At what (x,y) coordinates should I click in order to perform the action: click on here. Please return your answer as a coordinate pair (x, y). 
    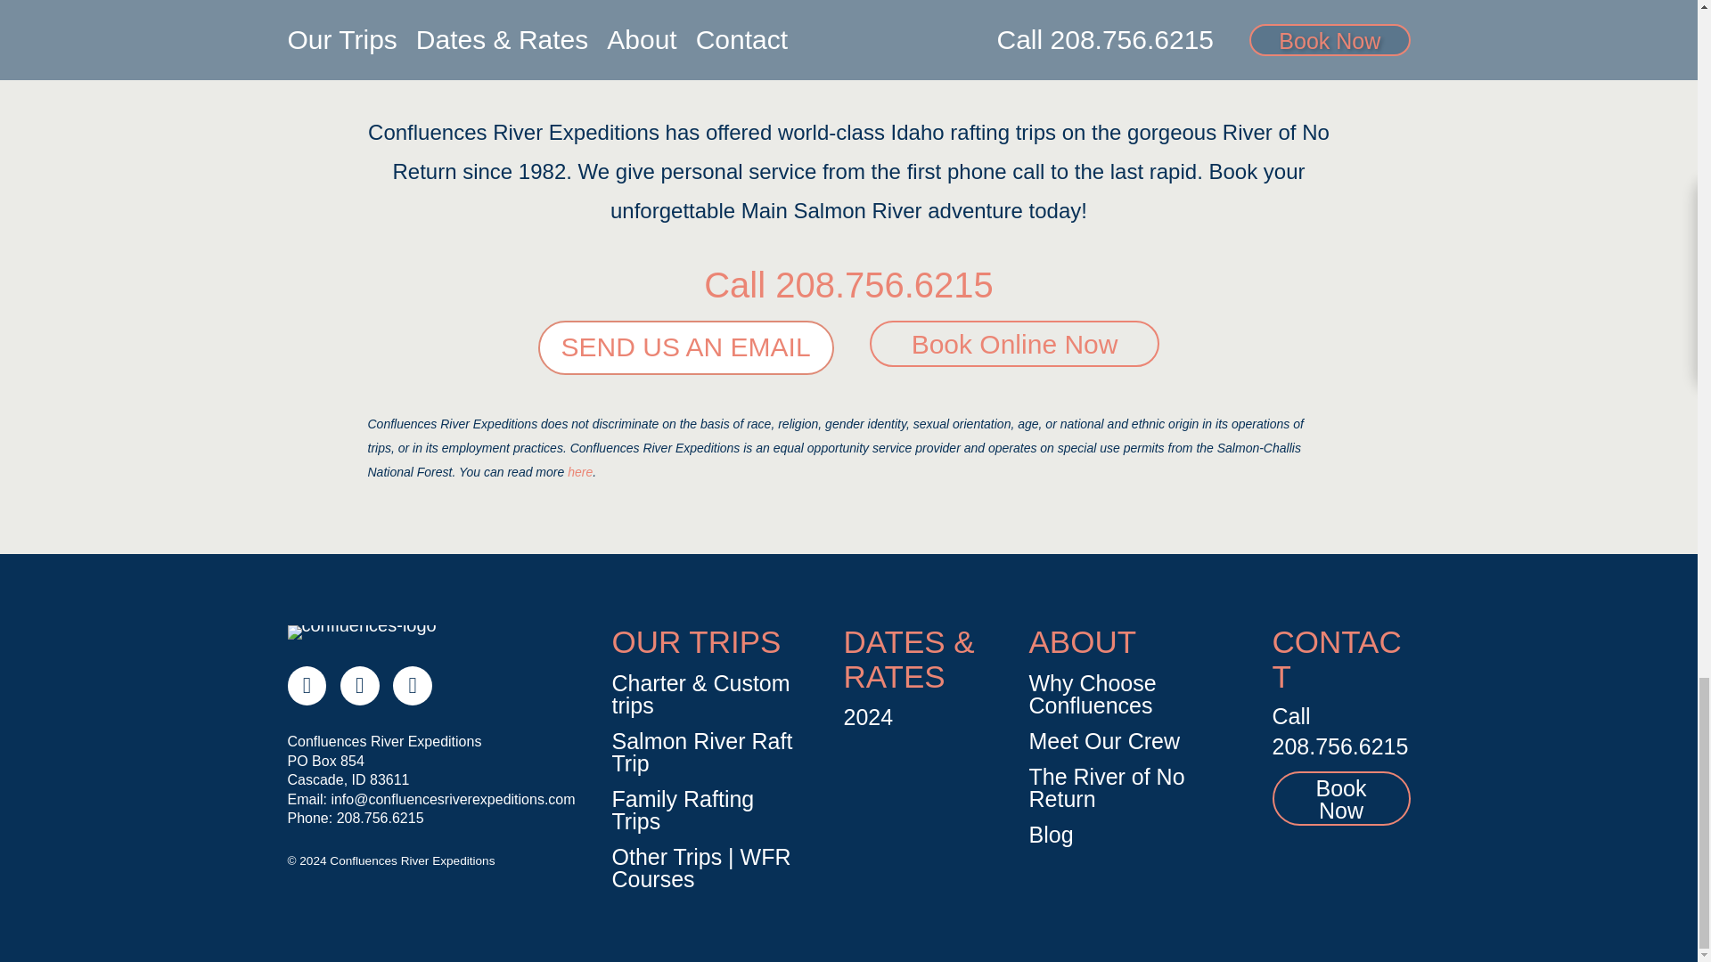
    Looking at the image, I should click on (579, 471).